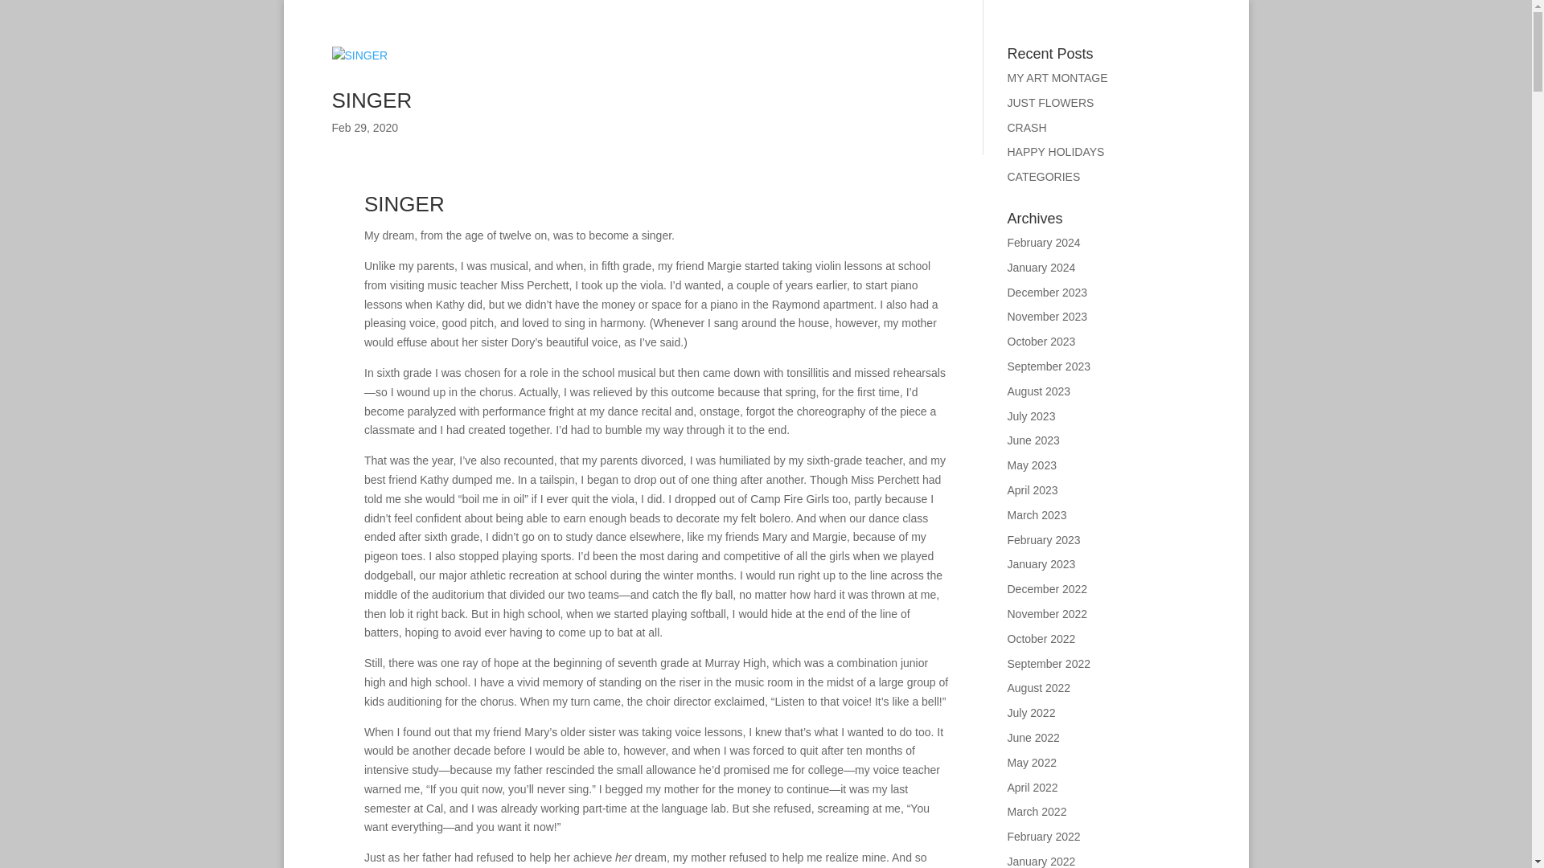 This screenshot has width=1544, height=868. Describe the element at coordinates (1042, 176) in the screenshot. I see `CATEGORIES` at that location.